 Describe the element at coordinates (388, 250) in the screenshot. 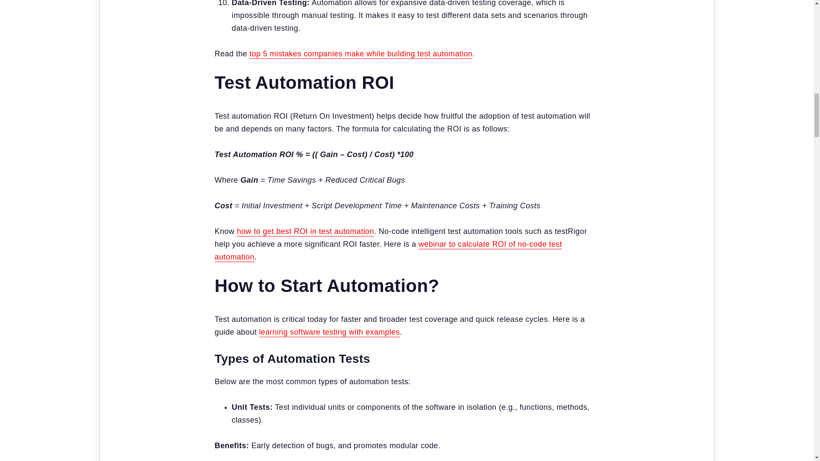

I see `How Do You Calculate the ROI of Codeless Test Automation?` at that location.